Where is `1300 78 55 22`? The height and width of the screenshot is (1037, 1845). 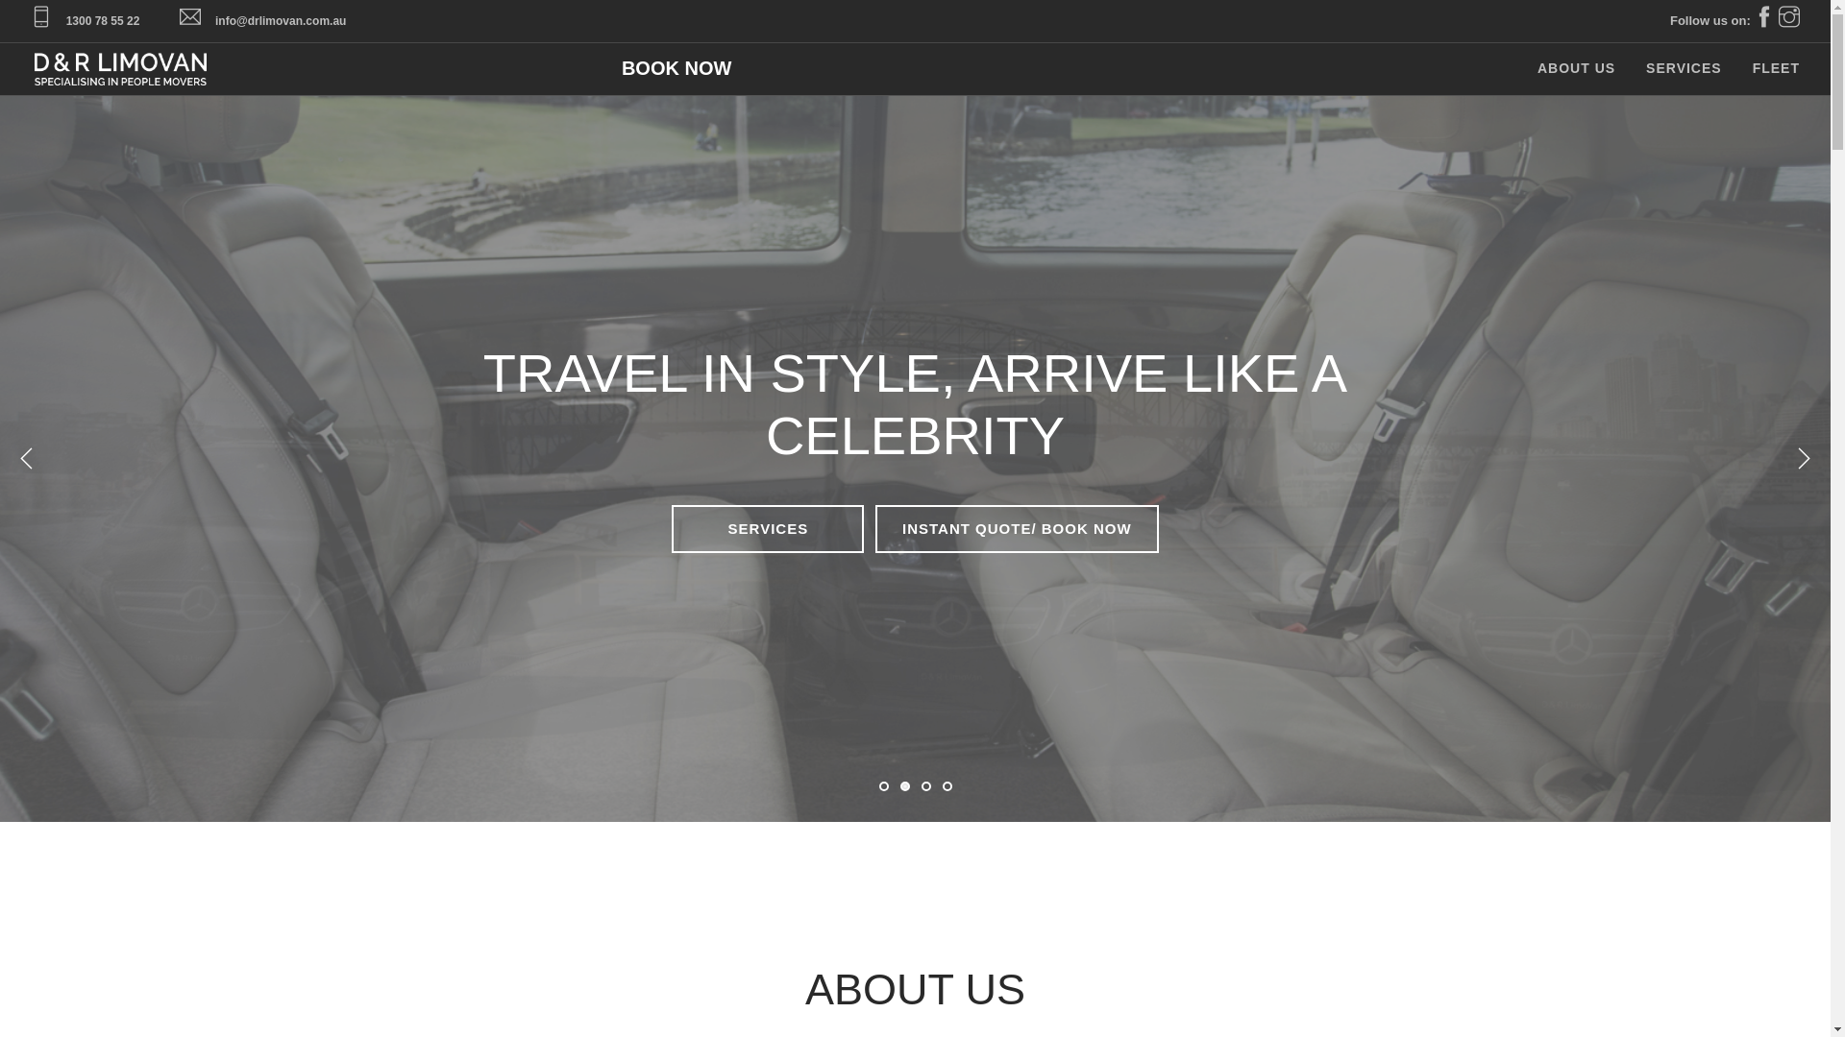
1300 78 55 22 is located at coordinates (104, 21).